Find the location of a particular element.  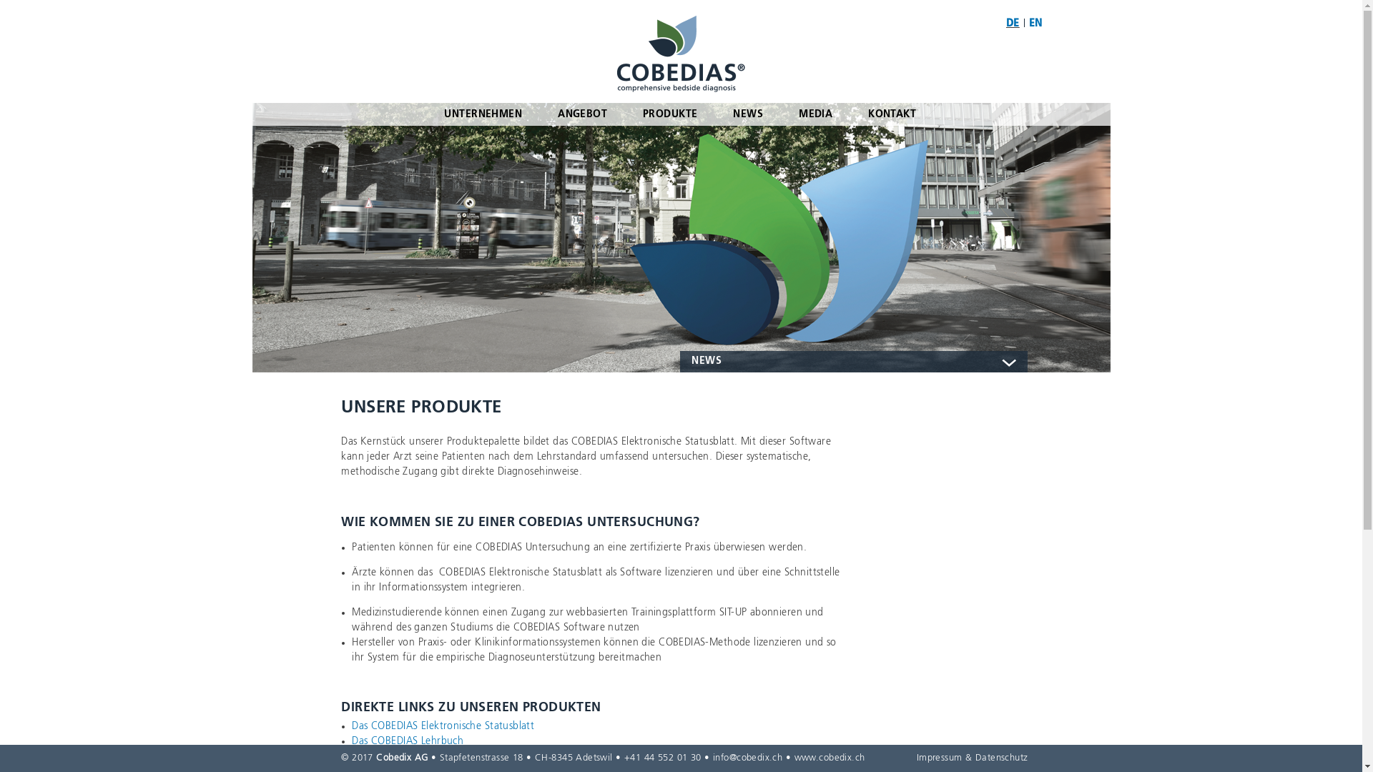

Das COBEDIAS Elektronische Statusblatt is located at coordinates (443, 726).